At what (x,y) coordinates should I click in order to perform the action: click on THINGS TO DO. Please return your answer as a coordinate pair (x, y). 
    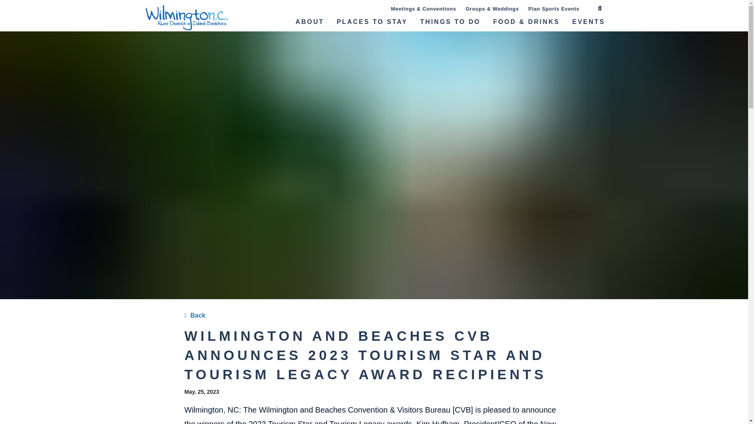
    Looking at the image, I should click on (450, 24).